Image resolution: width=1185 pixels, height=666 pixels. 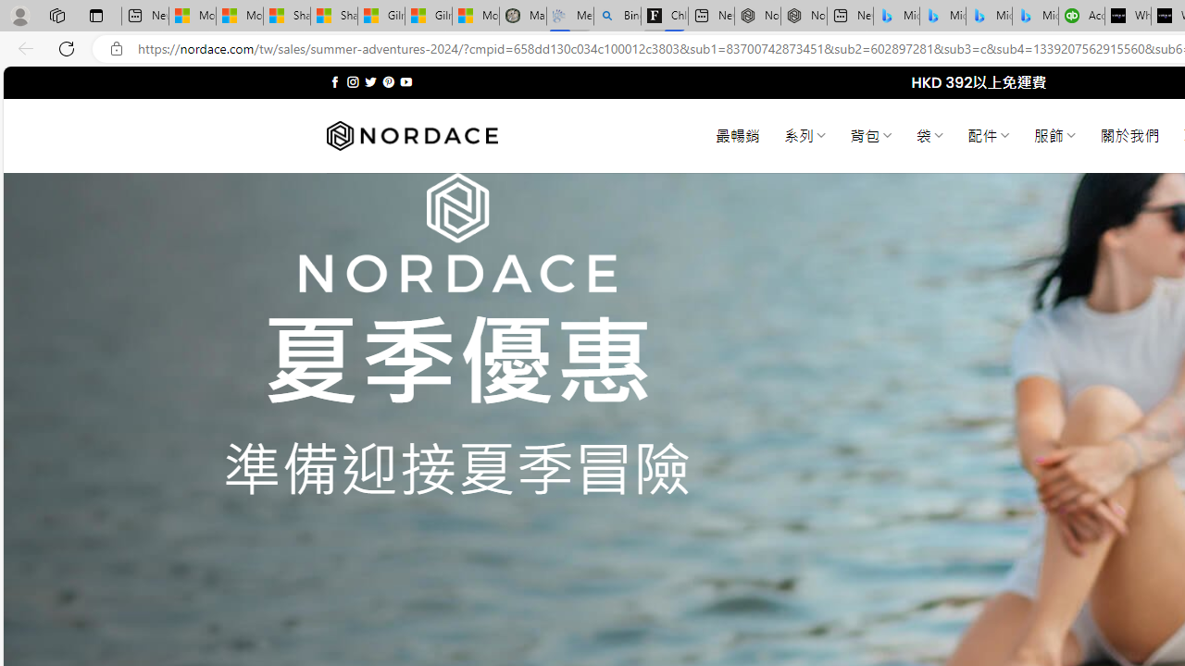 I want to click on Follow on Twitter, so click(x=370, y=81).